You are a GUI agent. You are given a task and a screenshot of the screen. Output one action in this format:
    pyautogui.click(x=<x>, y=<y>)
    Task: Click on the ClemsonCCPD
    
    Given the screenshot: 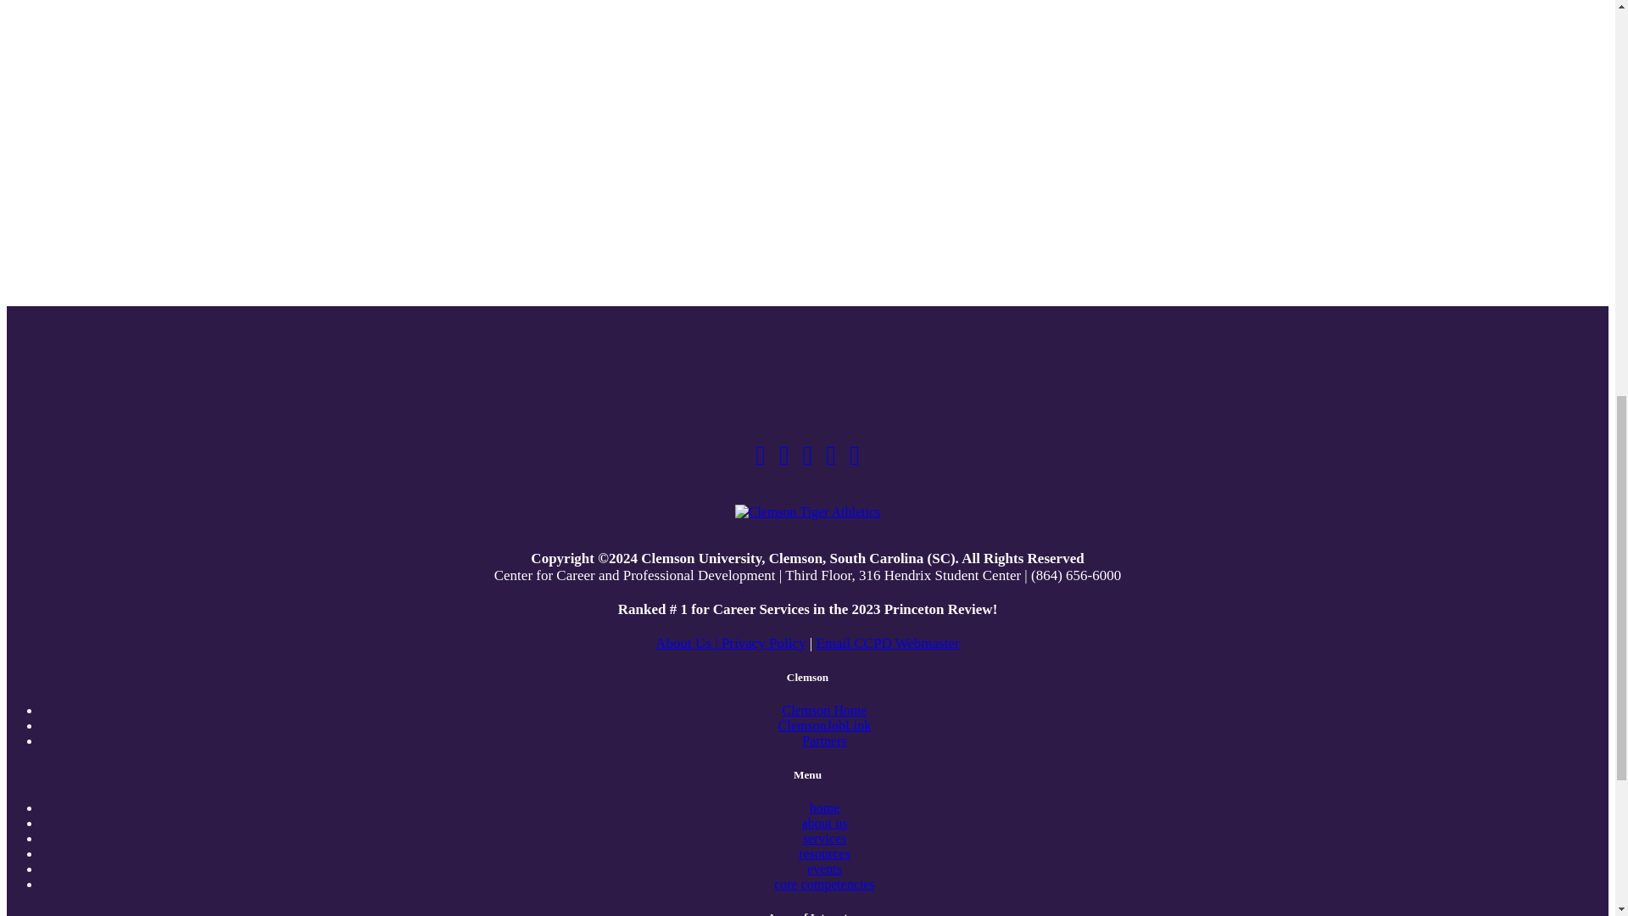 What is the action you would take?
    pyautogui.click(x=807, y=460)
    